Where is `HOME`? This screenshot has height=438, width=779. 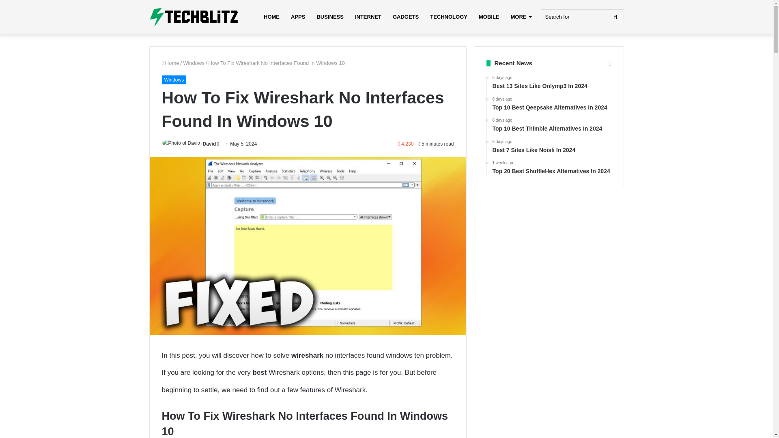
HOME is located at coordinates (271, 17).